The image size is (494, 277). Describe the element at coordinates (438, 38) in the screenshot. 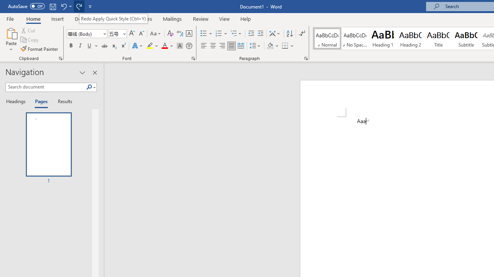

I see `Title` at that location.